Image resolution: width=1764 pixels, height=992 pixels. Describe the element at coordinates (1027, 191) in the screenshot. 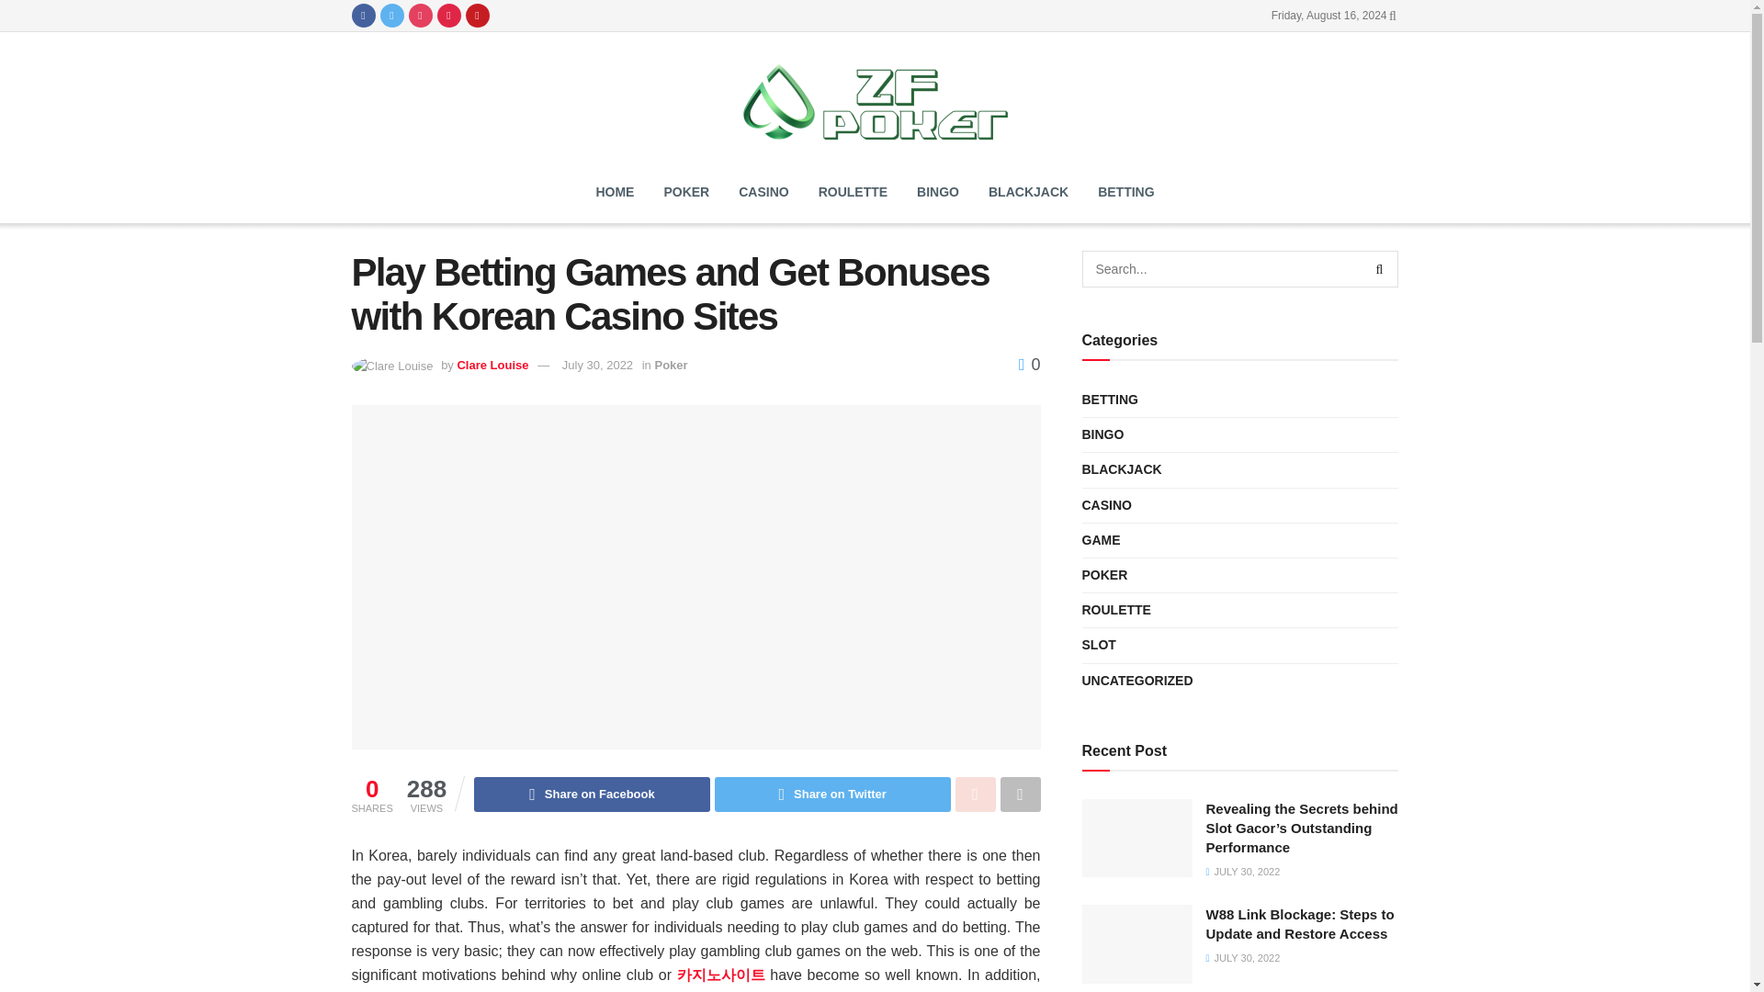

I see `BLACKJACK` at that location.